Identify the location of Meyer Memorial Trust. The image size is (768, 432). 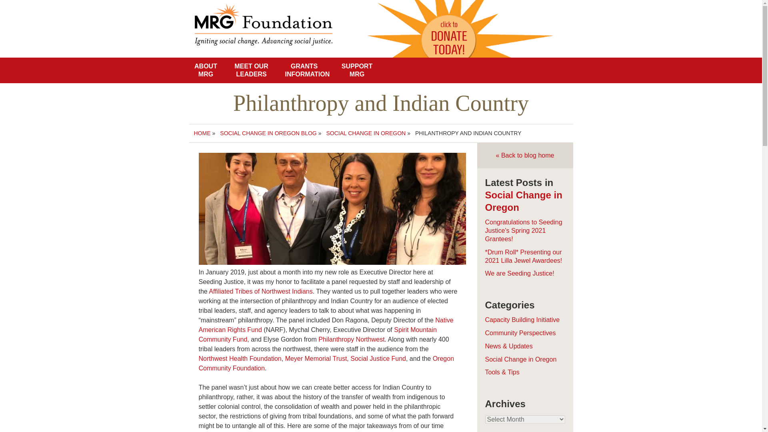
(316, 358).